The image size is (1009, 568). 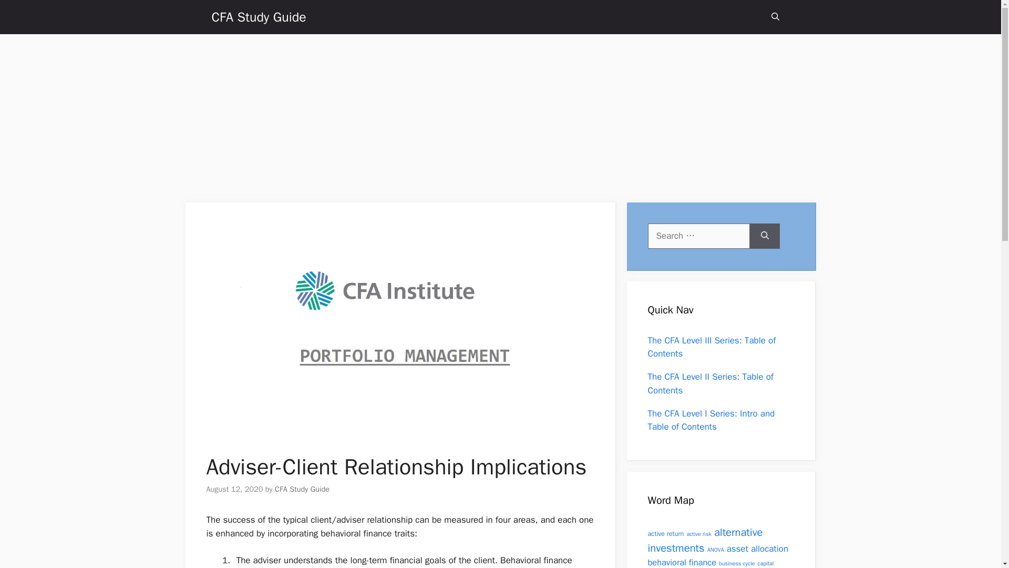 What do you see at coordinates (302, 489) in the screenshot?
I see `CFA Study Guide` at bounding box center [302, 489].